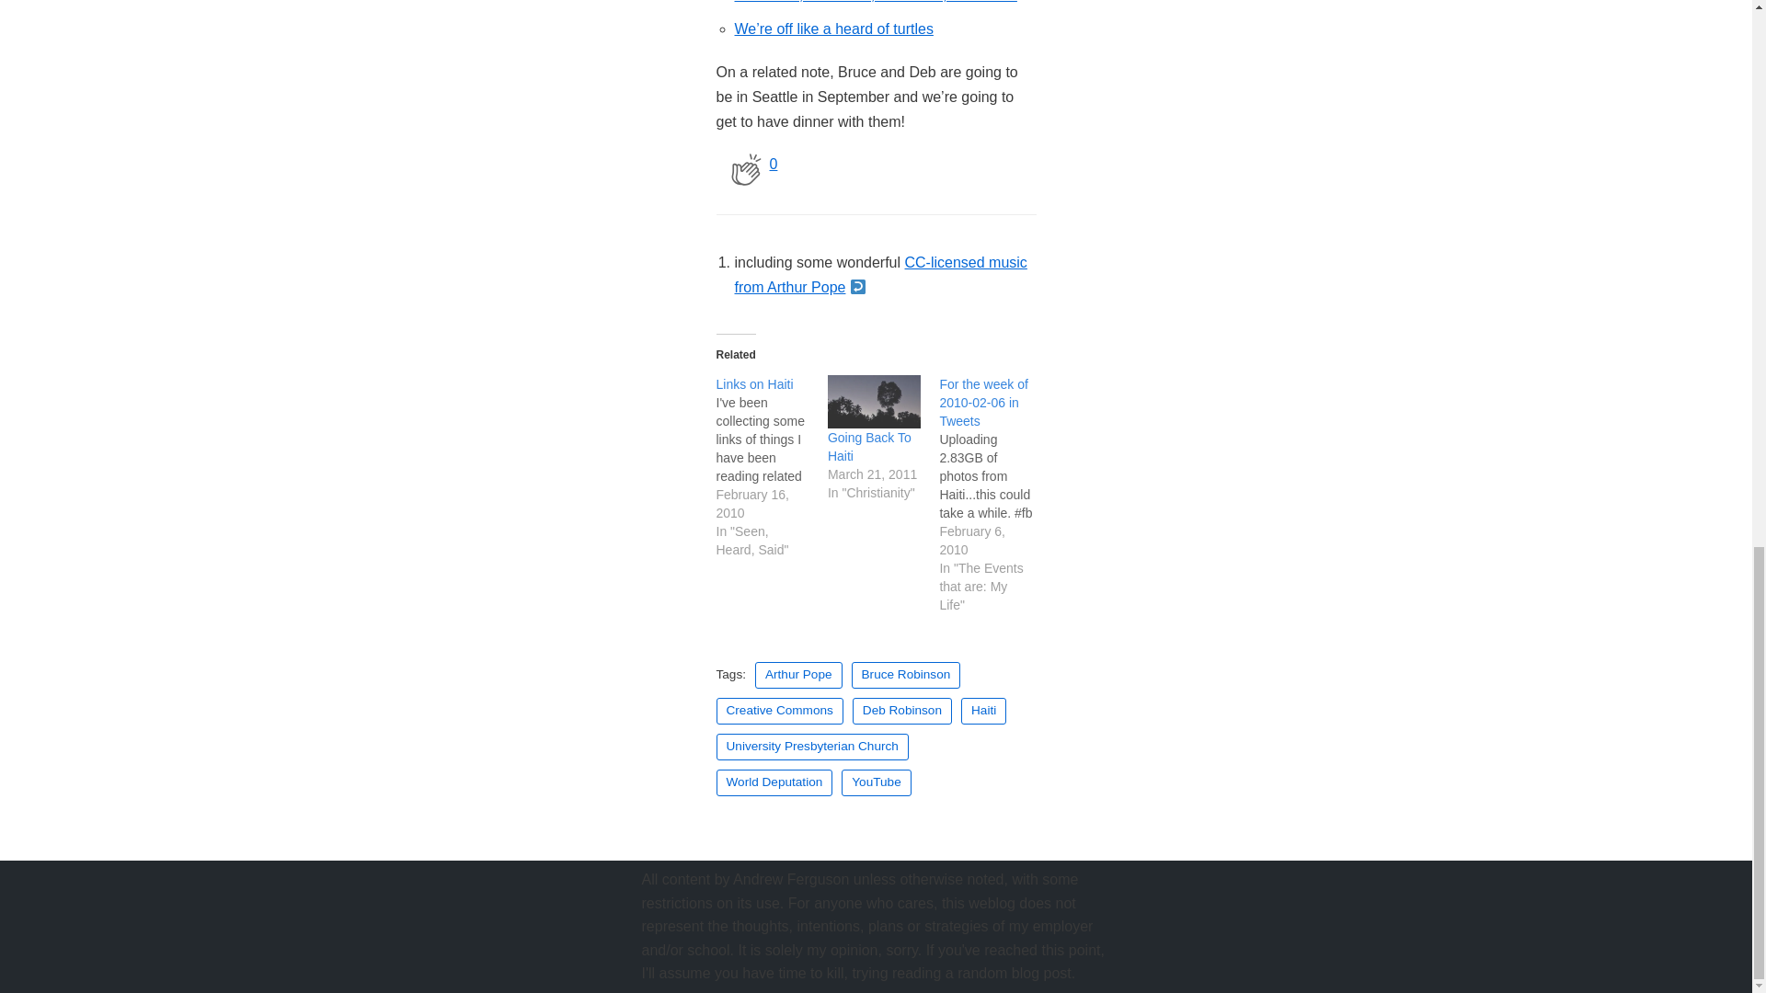 This screenshot has height=993, width=1766. I want to click on Going Back To Haiti, so click(869, 447).